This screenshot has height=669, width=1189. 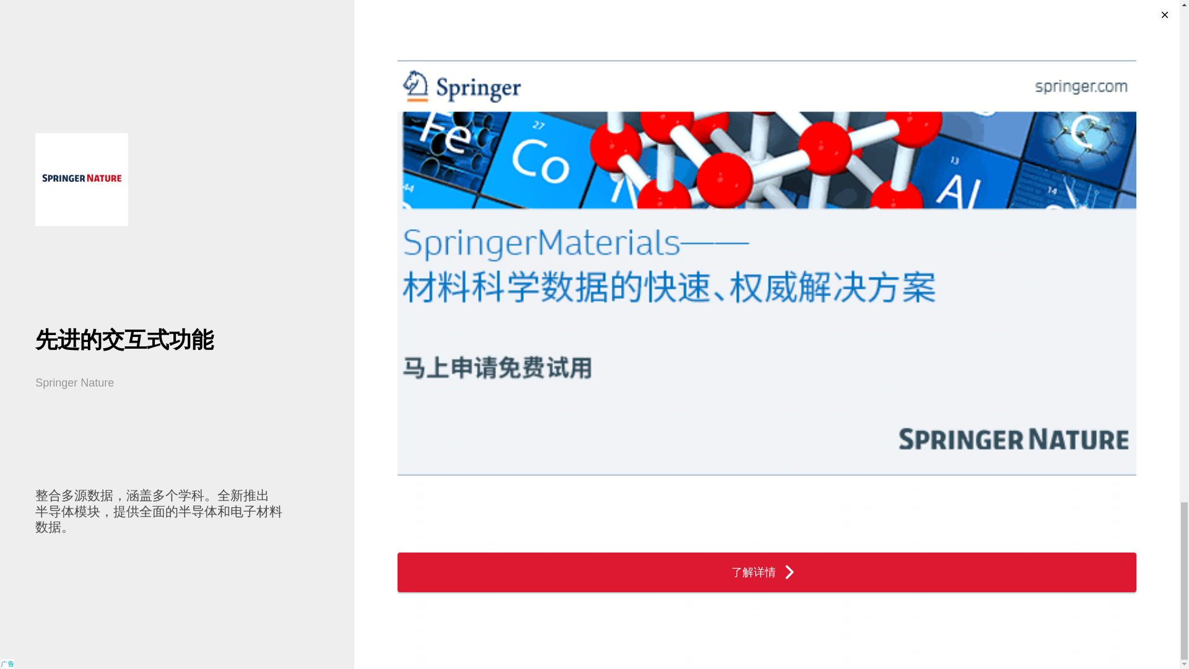 I want to click on Subscribe, so click(x=871, y=437).